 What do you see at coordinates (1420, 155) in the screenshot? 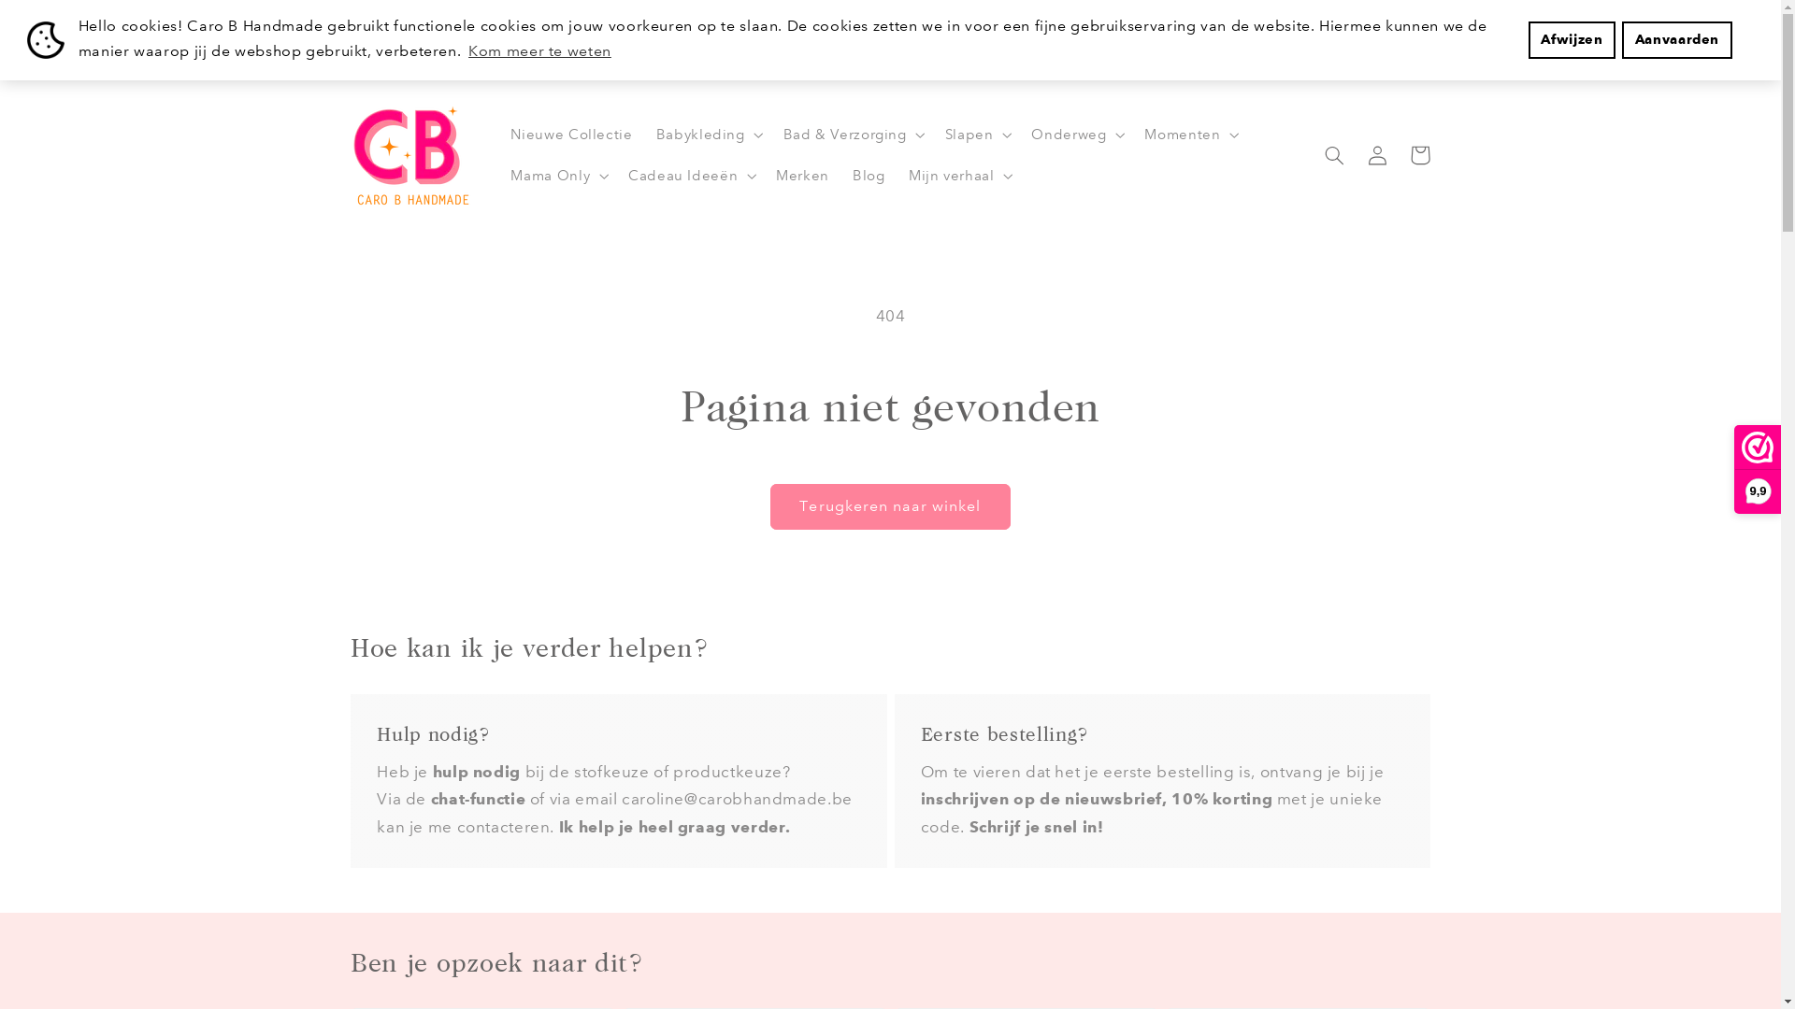
I see `Winkelwagen` at bounding box center [1420, 155].